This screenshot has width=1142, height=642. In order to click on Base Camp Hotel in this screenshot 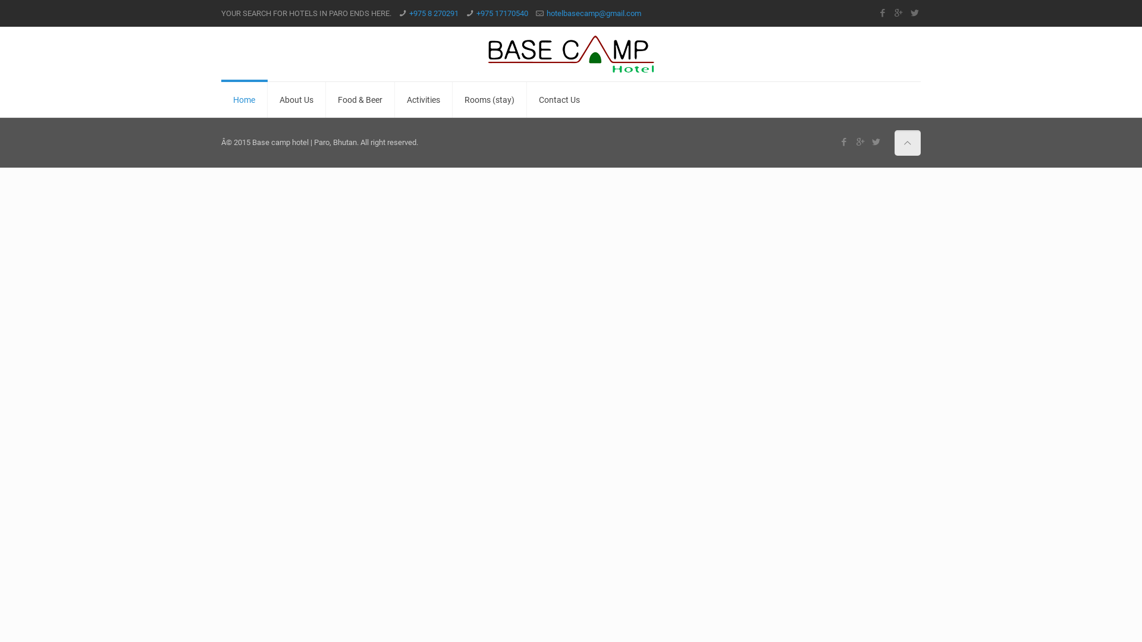, I will do `click(571, 54)`.